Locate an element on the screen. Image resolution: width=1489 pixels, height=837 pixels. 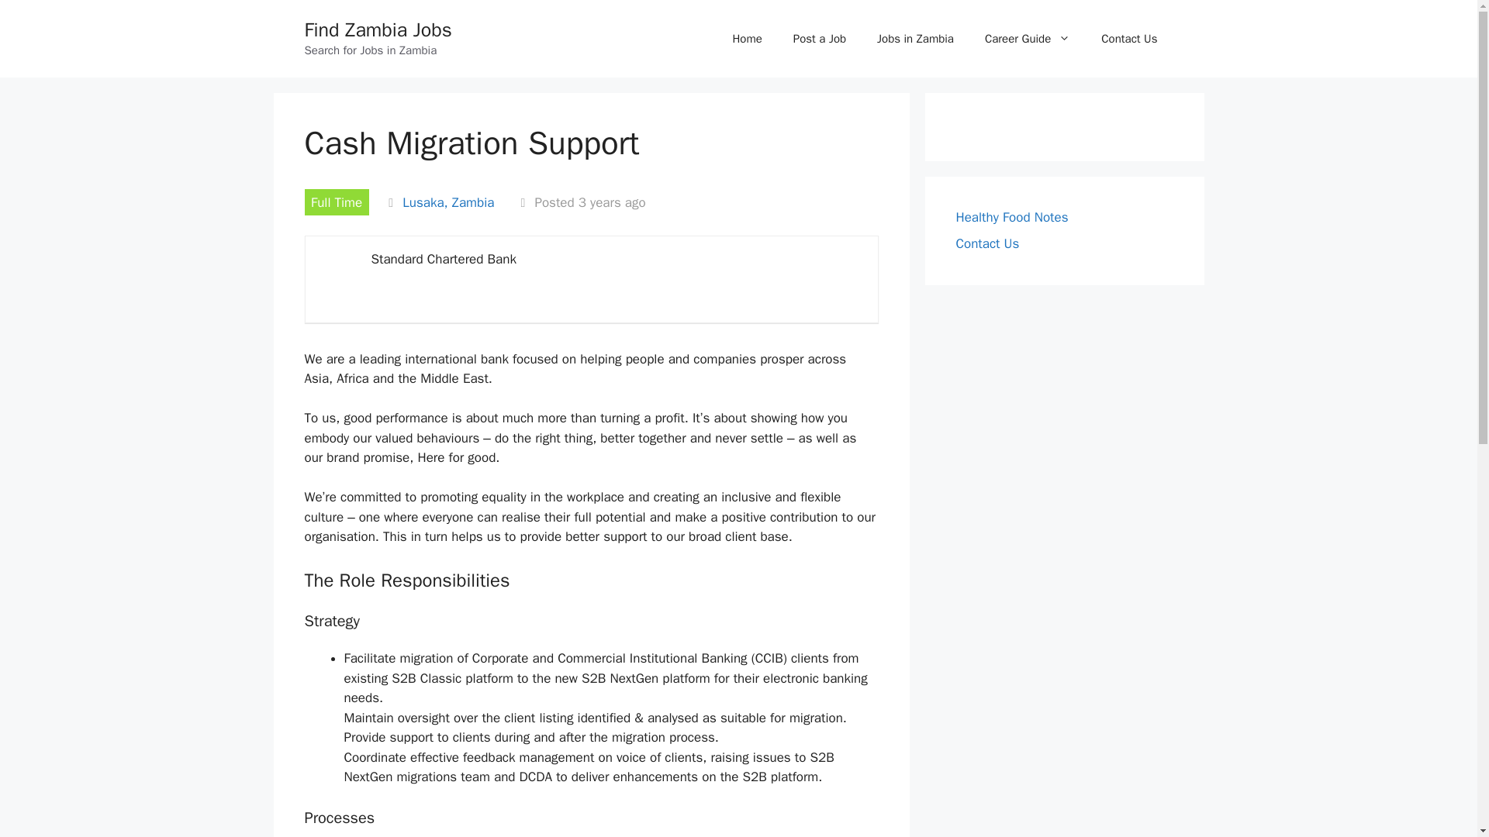
Healthy Food Notes is located at coordinates (1011, 217).